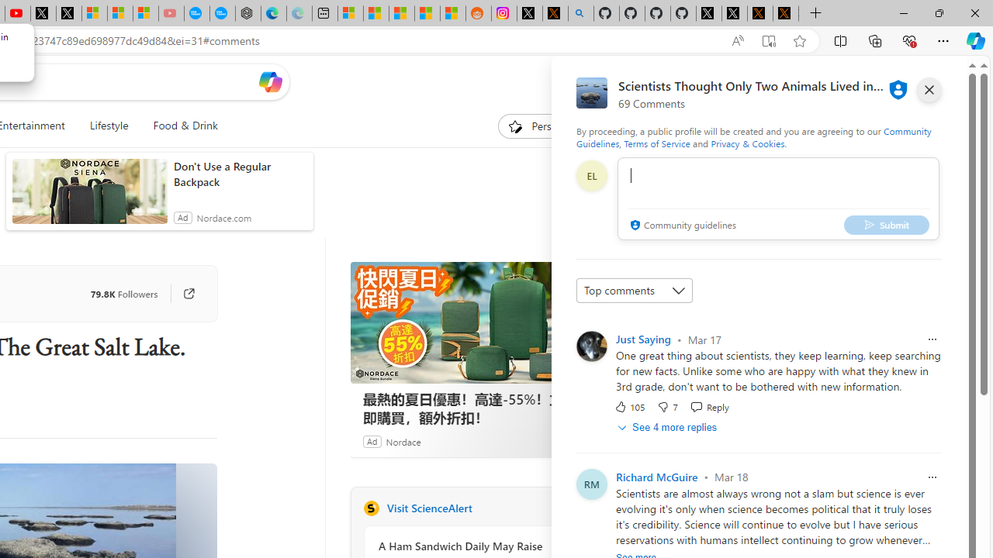 Image resolution: width=993 pixels, height=558 pixels. I want to click on Reply Reply Comment, so click(709, 406).